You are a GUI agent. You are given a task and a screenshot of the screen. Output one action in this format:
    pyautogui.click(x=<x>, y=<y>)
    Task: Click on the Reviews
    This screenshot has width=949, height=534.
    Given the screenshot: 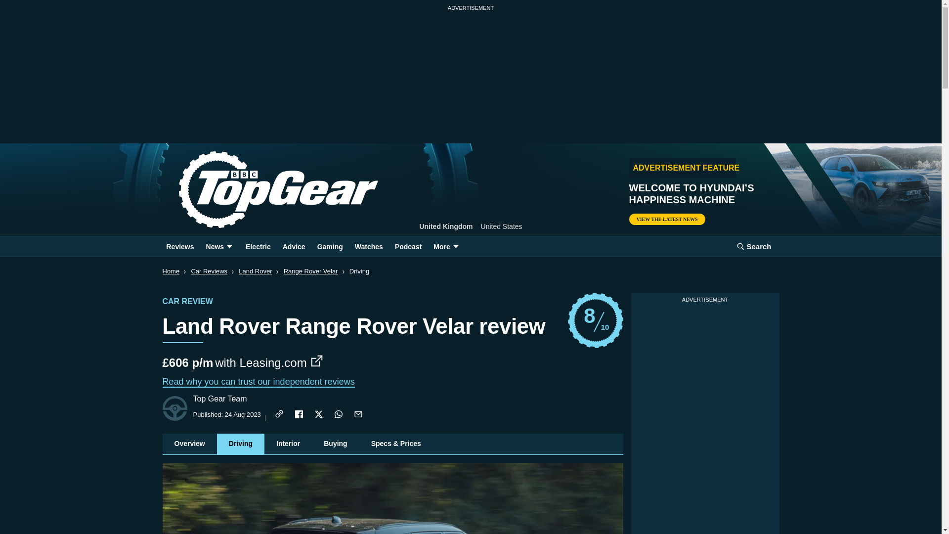 What is the action you would take?
    pyautogui.click(x=262, y=190)
    